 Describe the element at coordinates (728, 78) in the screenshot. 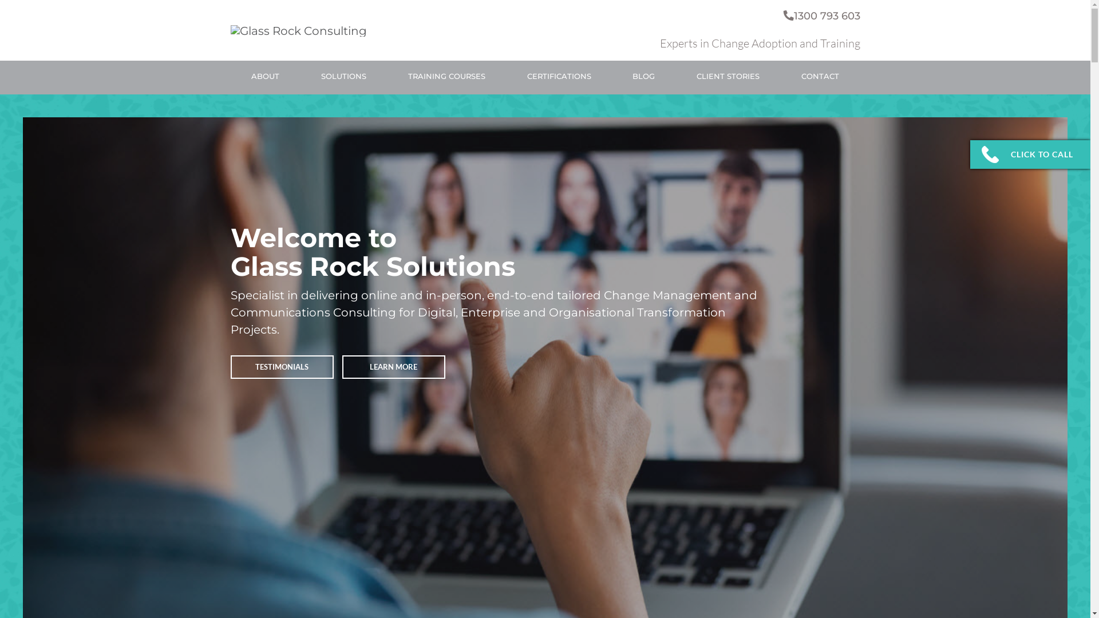

I see `CLIENT STORIES` at that location.